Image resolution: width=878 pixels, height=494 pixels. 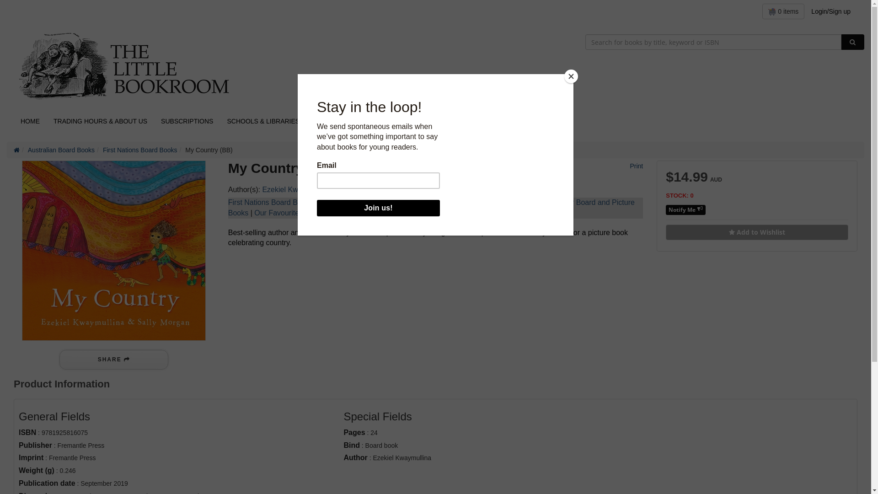 What do you see at coordinates (114, 251) in the screenshot?
I see `My Country (BB)` at bounding box center [114, 251].